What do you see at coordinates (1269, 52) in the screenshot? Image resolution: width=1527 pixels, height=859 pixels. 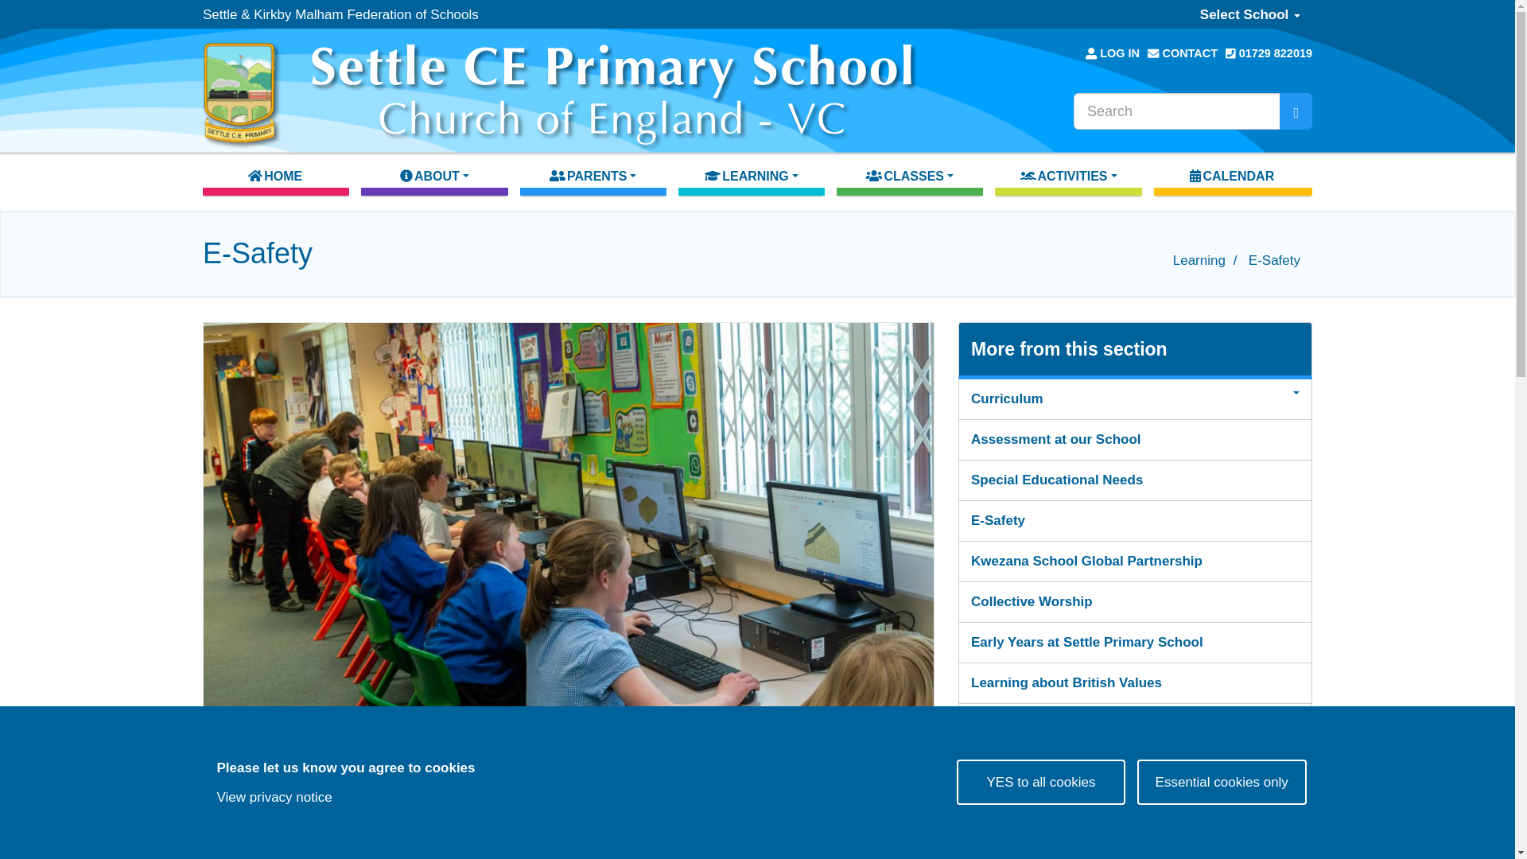 I see `01729 822019` at bounding box center [1269, 52].